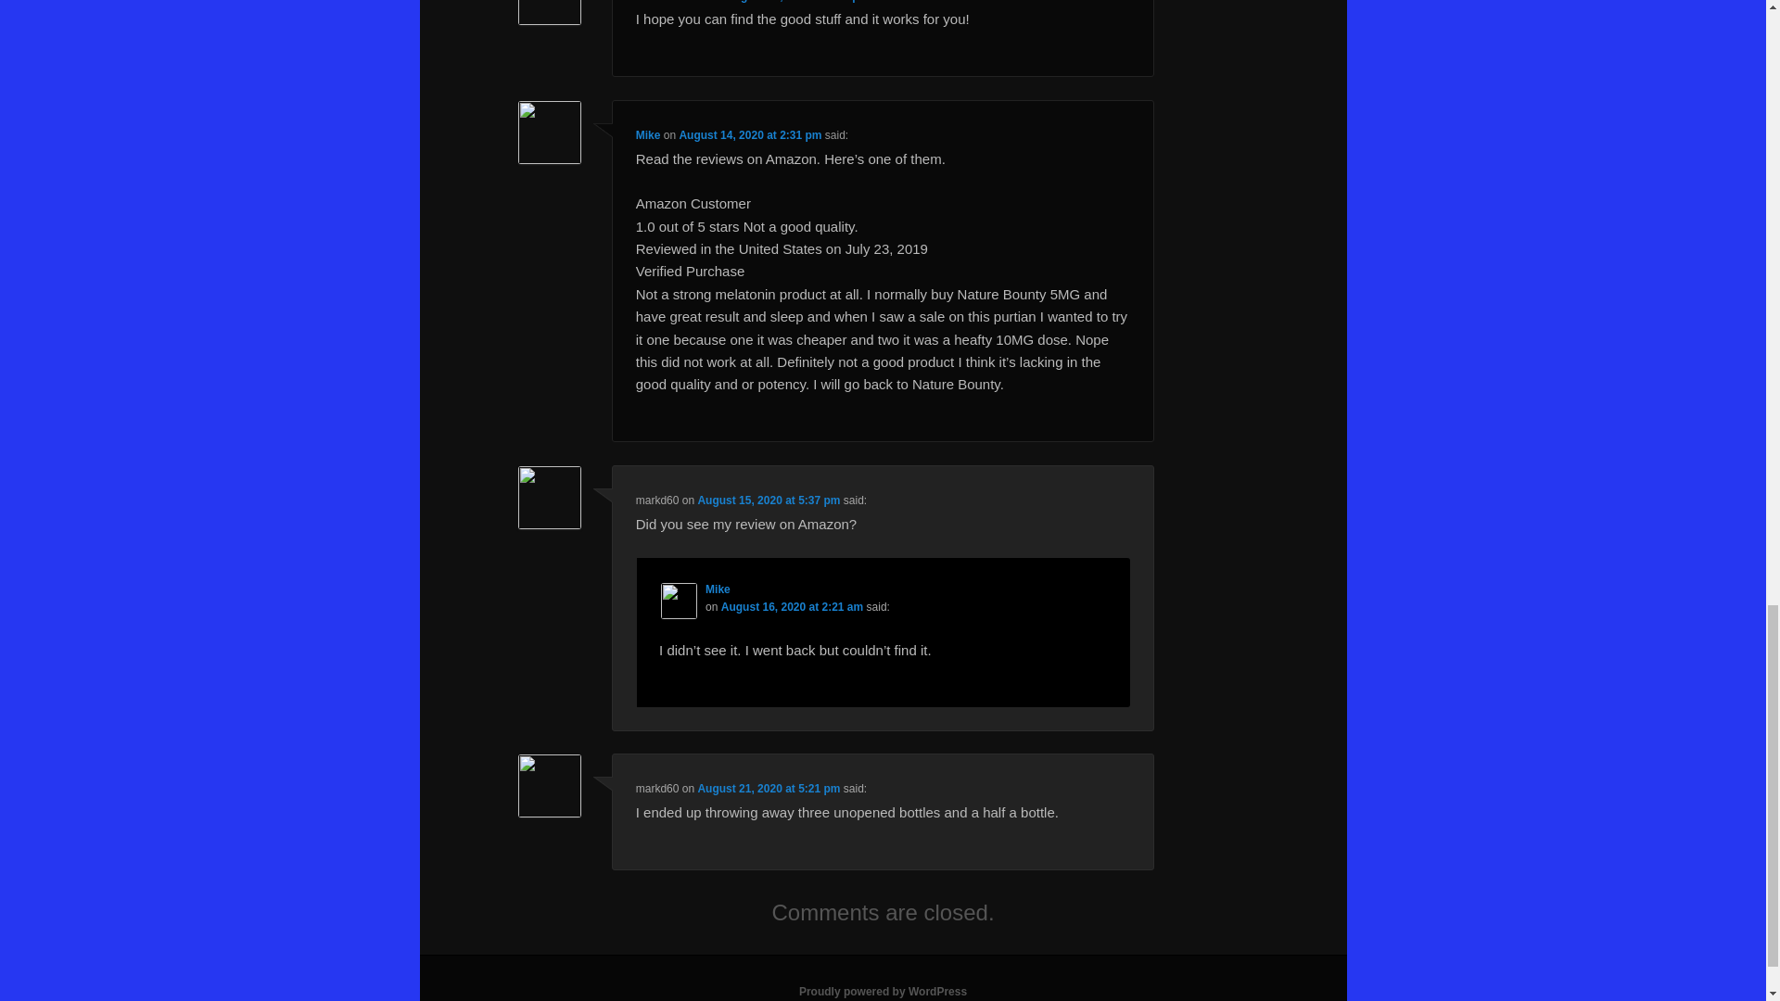  Describe the element at coordinates (883, 991) in the screenshot. I see `Semantic Personal Publishing Platform` at that location.